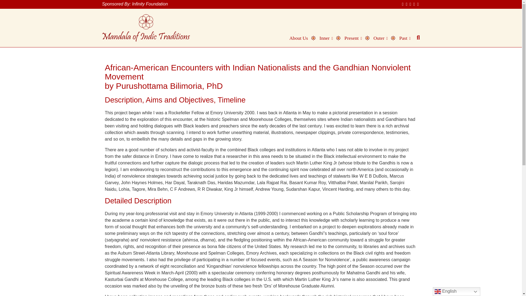  Describe the element at coordinates (456, 292) in the screenshot. I see `English` at that location.